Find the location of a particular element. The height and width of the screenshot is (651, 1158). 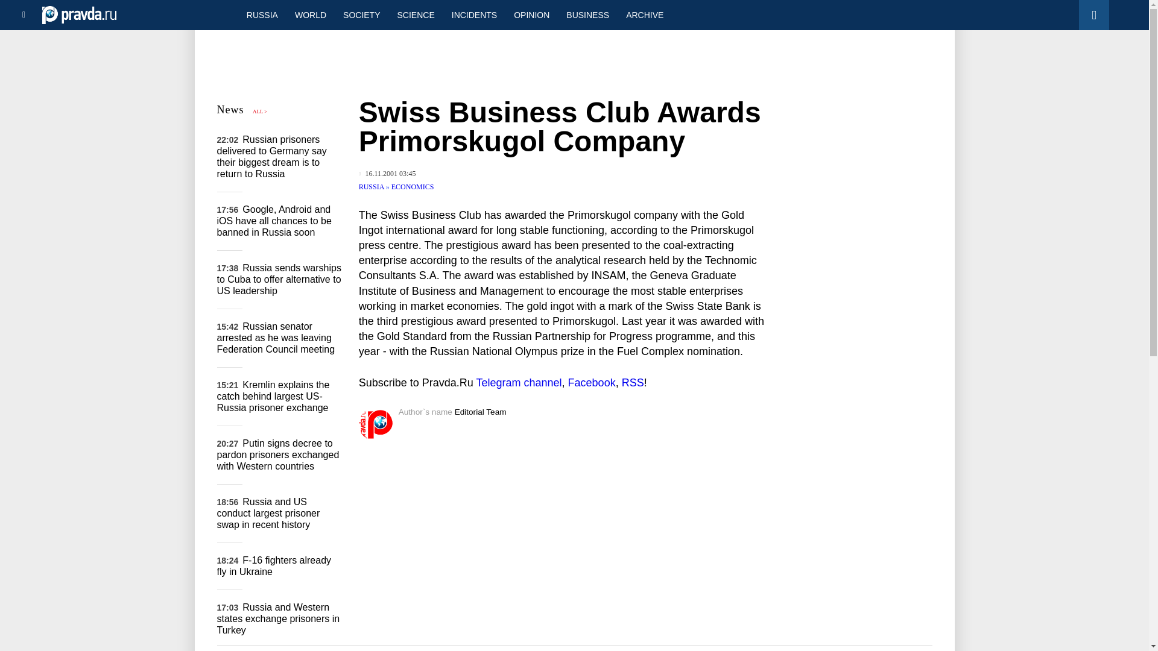

Russia and Western states exchange prisoners in Turkey is located at coordinates (279, 618).